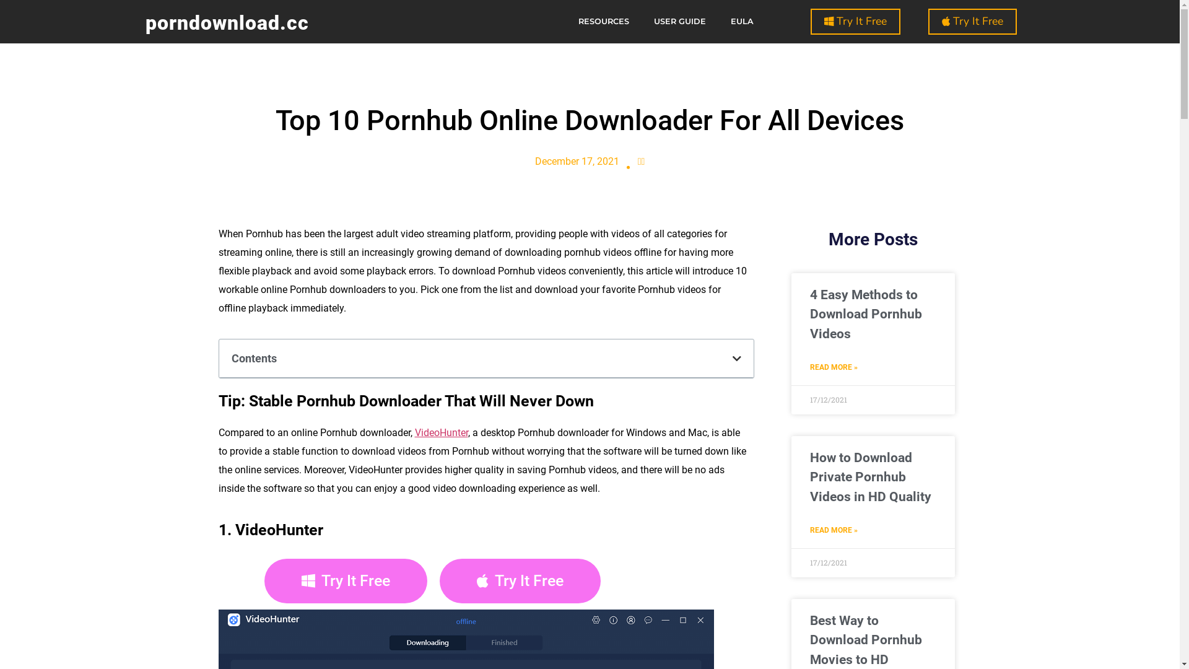 This screenshot has height=669, width=1189. I want to click on Tip: Stable Pornhub Downloader That Will Never Down, so click(406, 401).